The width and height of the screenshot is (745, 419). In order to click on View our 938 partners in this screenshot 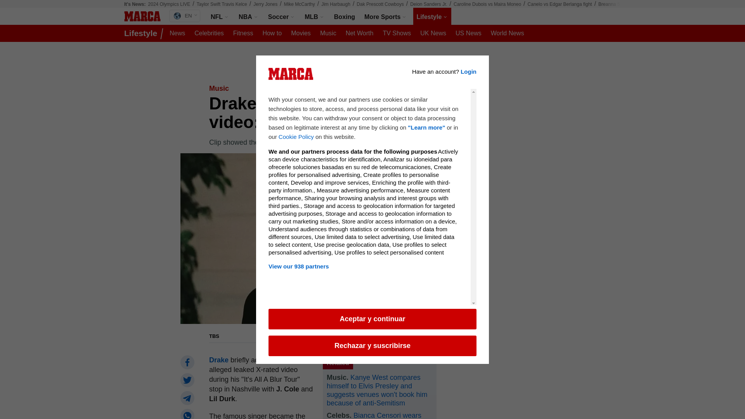, I will do `click(363, 272)`.